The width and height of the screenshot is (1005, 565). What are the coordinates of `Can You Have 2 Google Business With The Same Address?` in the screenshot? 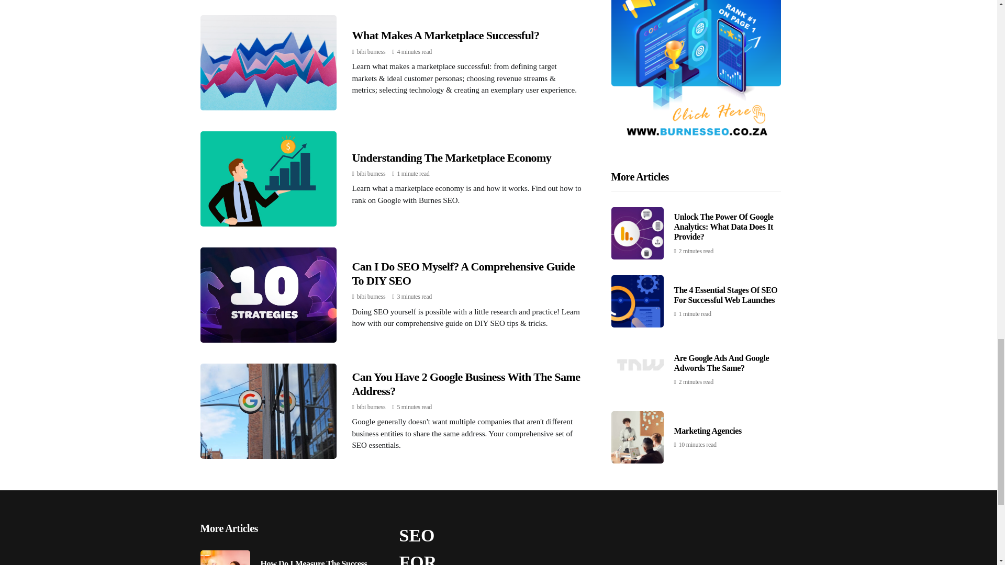 It's located at (466, 384).